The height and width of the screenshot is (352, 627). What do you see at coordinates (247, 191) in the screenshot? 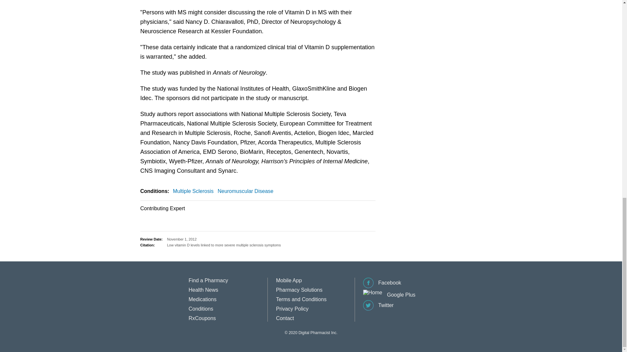
I see `Neuromuscular Disease` at bounding box center [247, 191].